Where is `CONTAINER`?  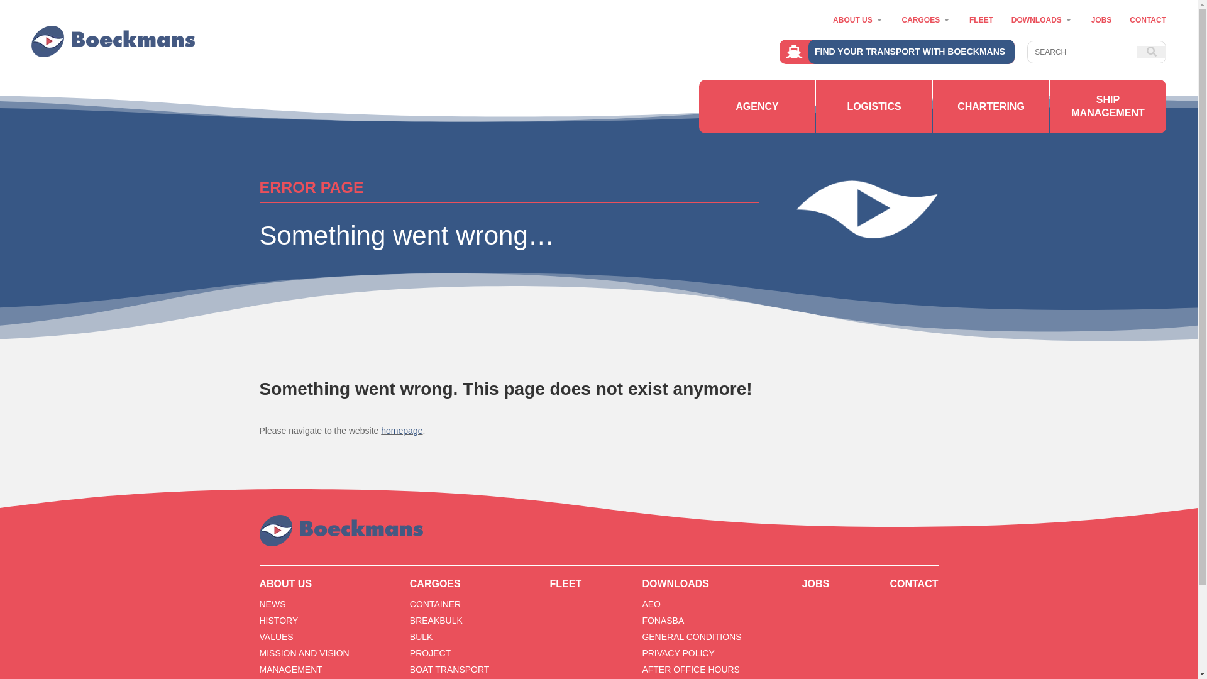
CONTAINER is located at coordinates (435, 604).